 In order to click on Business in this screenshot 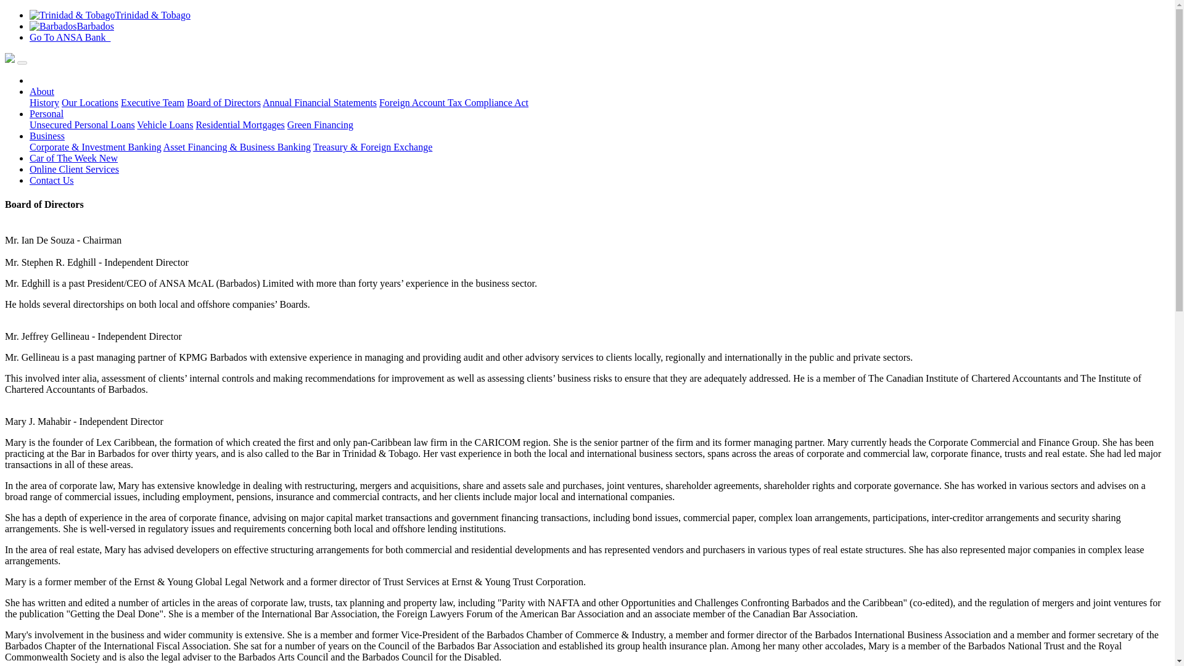, I will do `click(47, 136)`.